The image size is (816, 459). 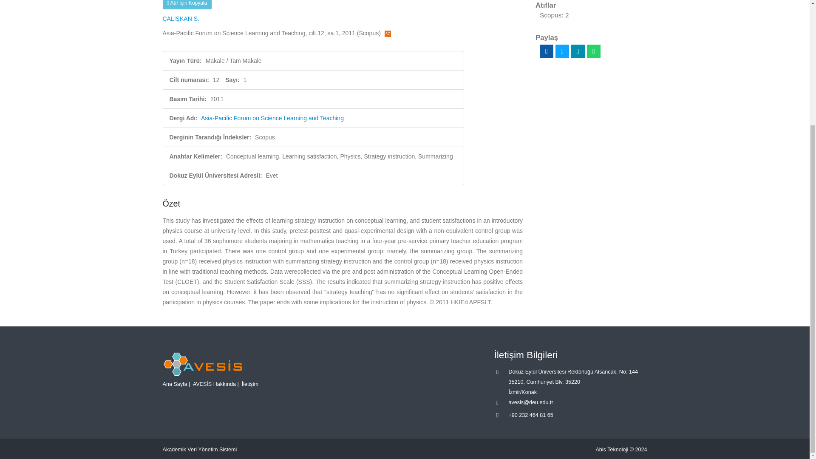 What do you see at coordinates (612, 449) in the screenshot?
I see `Abis Teknoloji` at bounding box center [612, 449].